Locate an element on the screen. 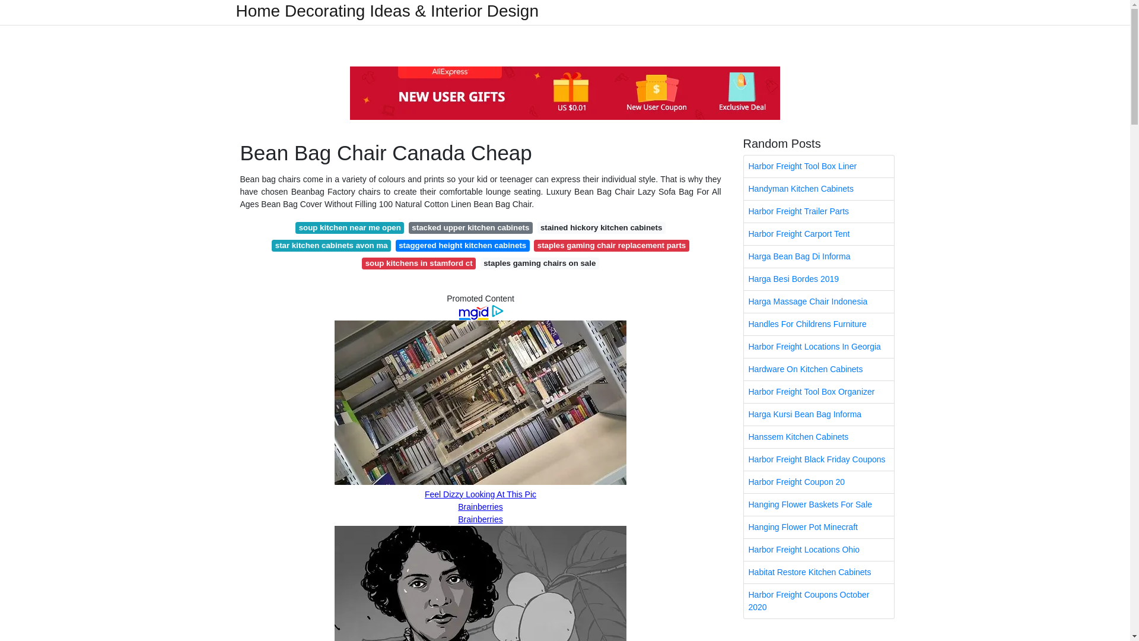 The width and height of the screenshot is (1139, 641). star kitchen cabinets avon ma is located at coordinates (331, 246).